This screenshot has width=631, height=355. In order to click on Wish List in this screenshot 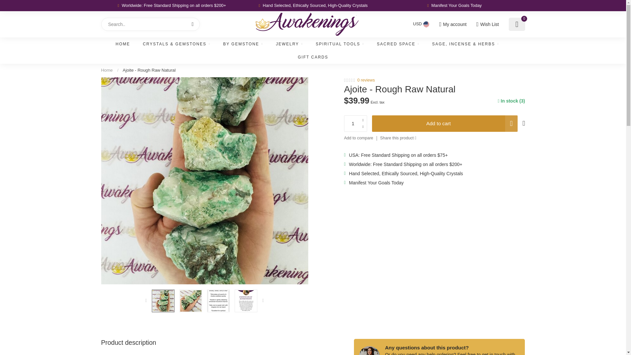, I will do `click(487, 24)`.